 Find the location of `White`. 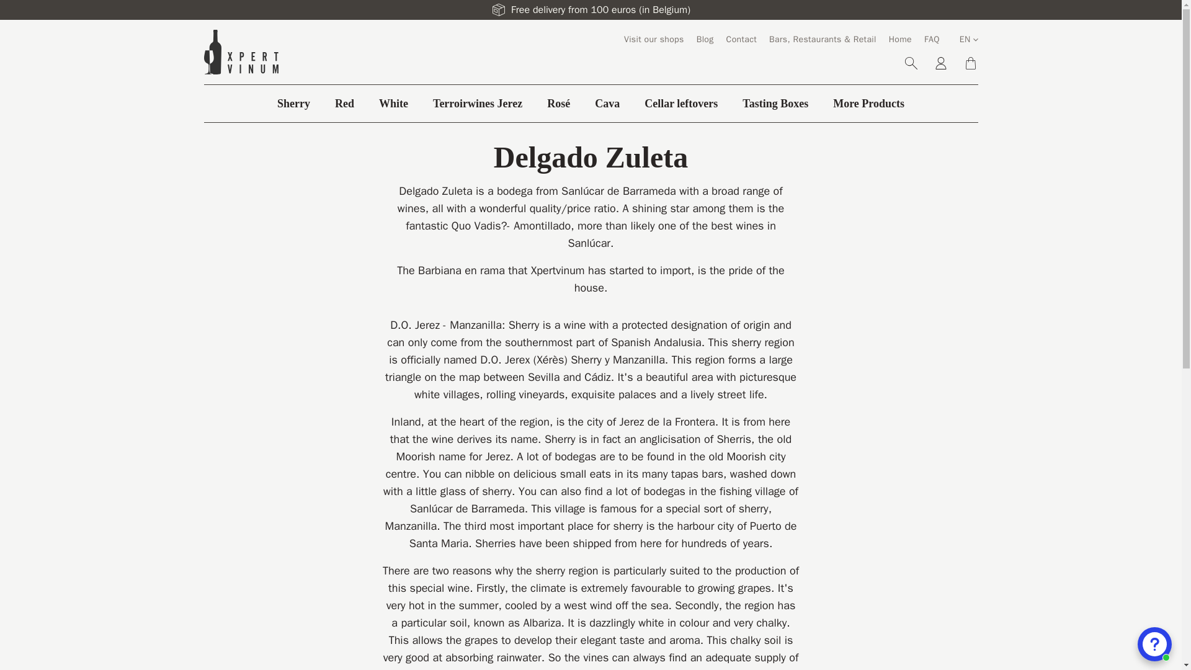

White is located at coordinates (393, 104).